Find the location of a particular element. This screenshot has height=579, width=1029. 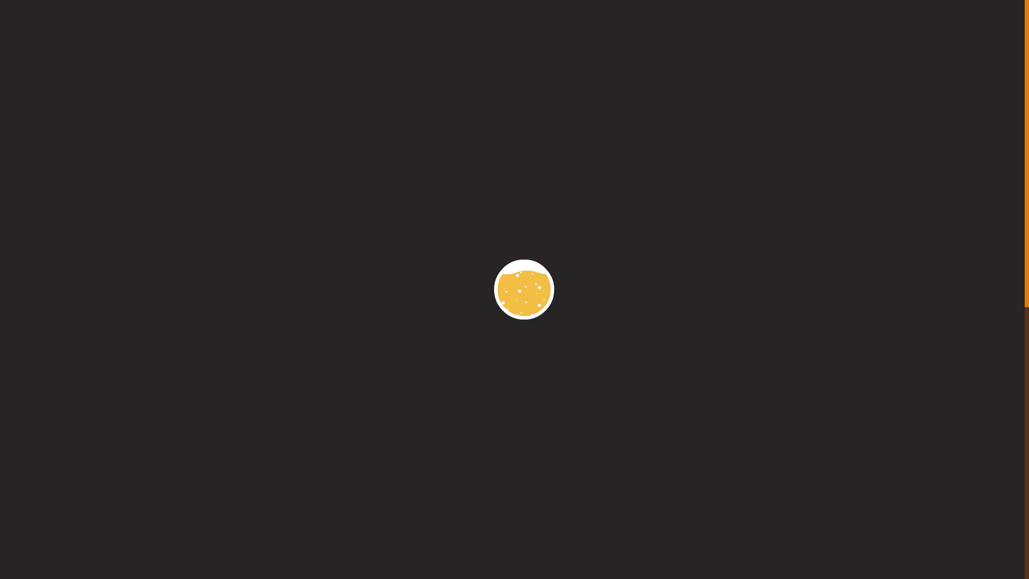

Verlanglijstje is located at coordinates (782, 39).